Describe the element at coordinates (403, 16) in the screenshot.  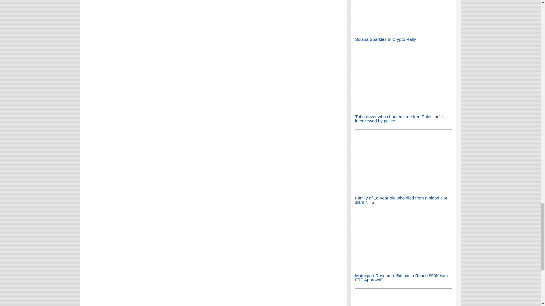
I see `Solana Sparkles In Crypto Rally` at that location.